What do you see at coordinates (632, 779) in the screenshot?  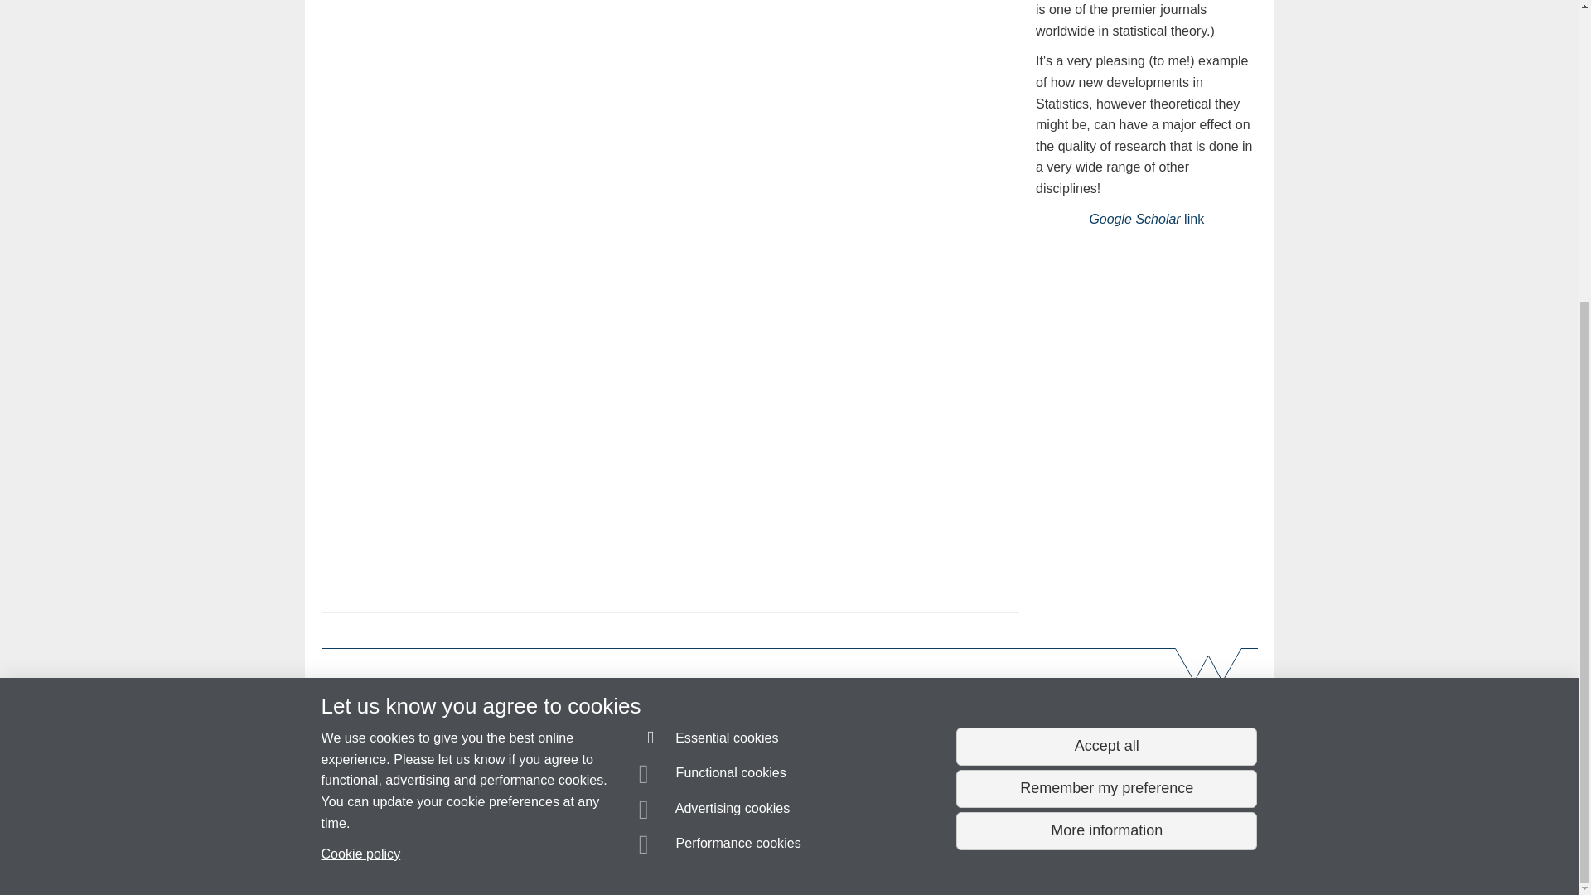 I see `Statistics Department, University of Warwick, find us` at bounding box center [632, 779].